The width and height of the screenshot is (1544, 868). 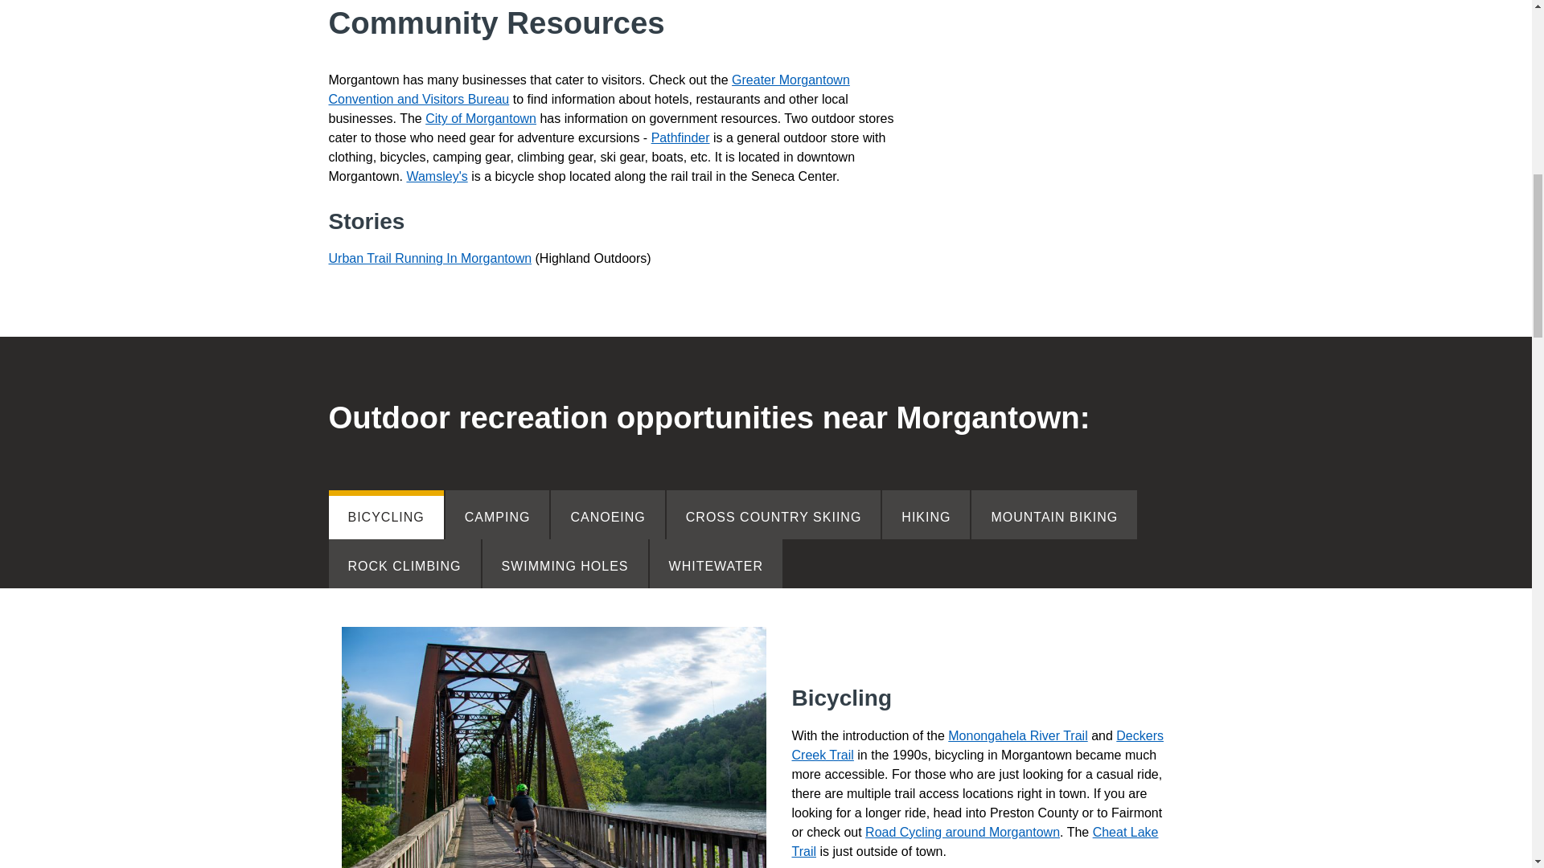 What do you see at coordinates (774, 514) in the screenshot?
I see `CROSS COUNTRY SKIING` at bounding box center [774, 514].